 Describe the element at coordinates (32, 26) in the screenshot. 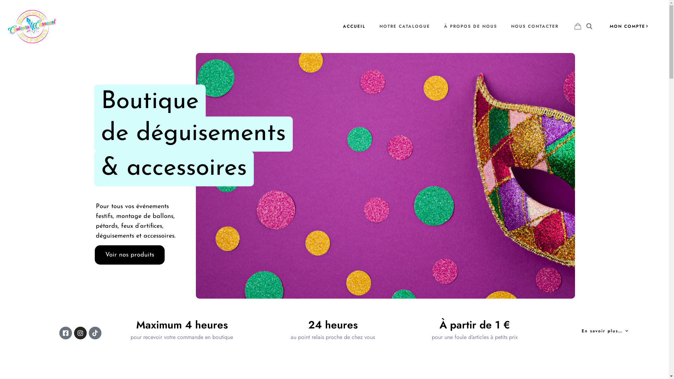

I see `Couleurs Carnival` at that location.